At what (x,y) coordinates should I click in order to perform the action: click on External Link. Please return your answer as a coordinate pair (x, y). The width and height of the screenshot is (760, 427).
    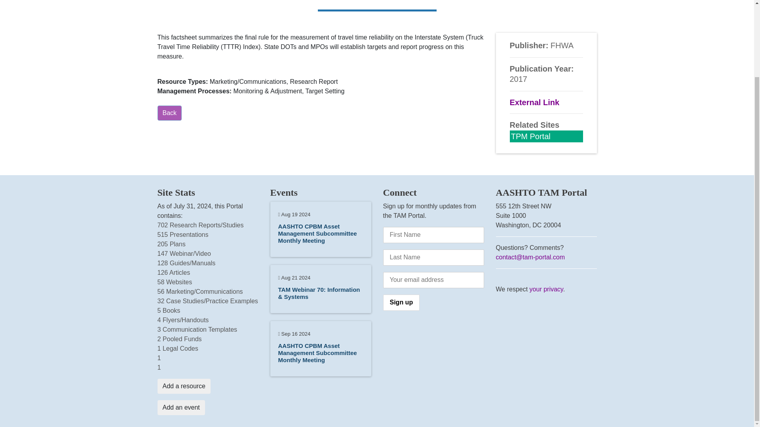
    Looking at the image, I should click on (534, 102).